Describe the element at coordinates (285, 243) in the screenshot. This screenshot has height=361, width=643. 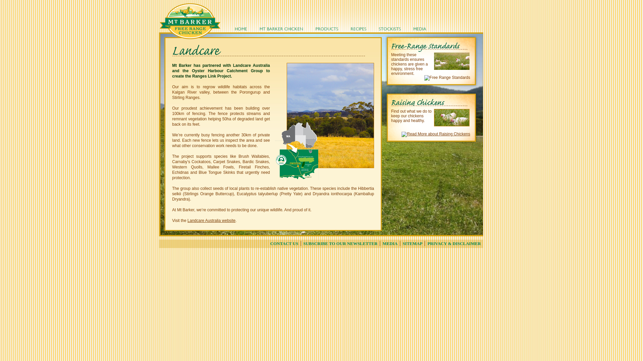
I see `CONTACT US` at that location.